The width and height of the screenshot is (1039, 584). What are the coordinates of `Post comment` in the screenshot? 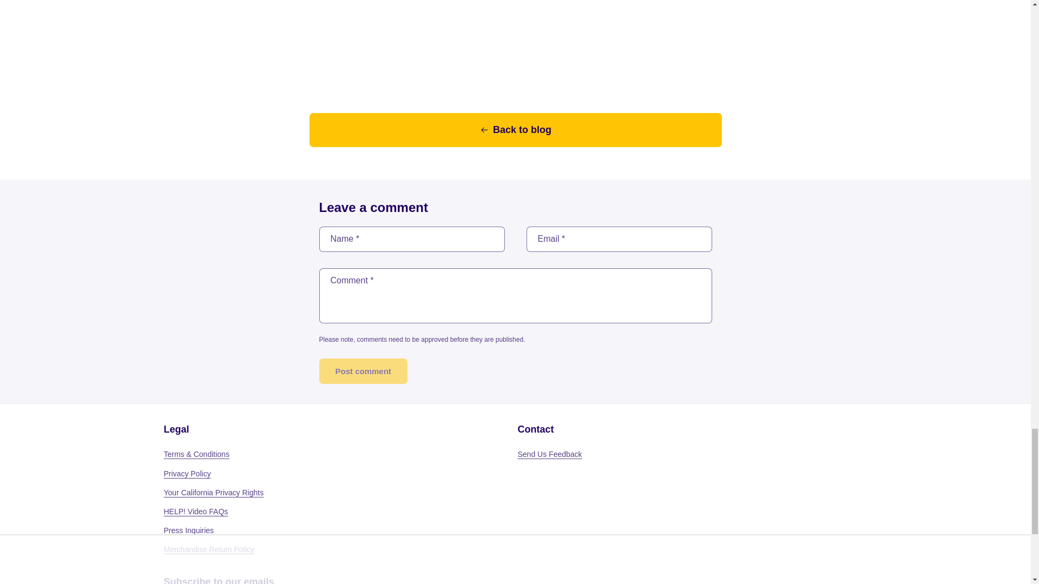 It's located at (363, 371).